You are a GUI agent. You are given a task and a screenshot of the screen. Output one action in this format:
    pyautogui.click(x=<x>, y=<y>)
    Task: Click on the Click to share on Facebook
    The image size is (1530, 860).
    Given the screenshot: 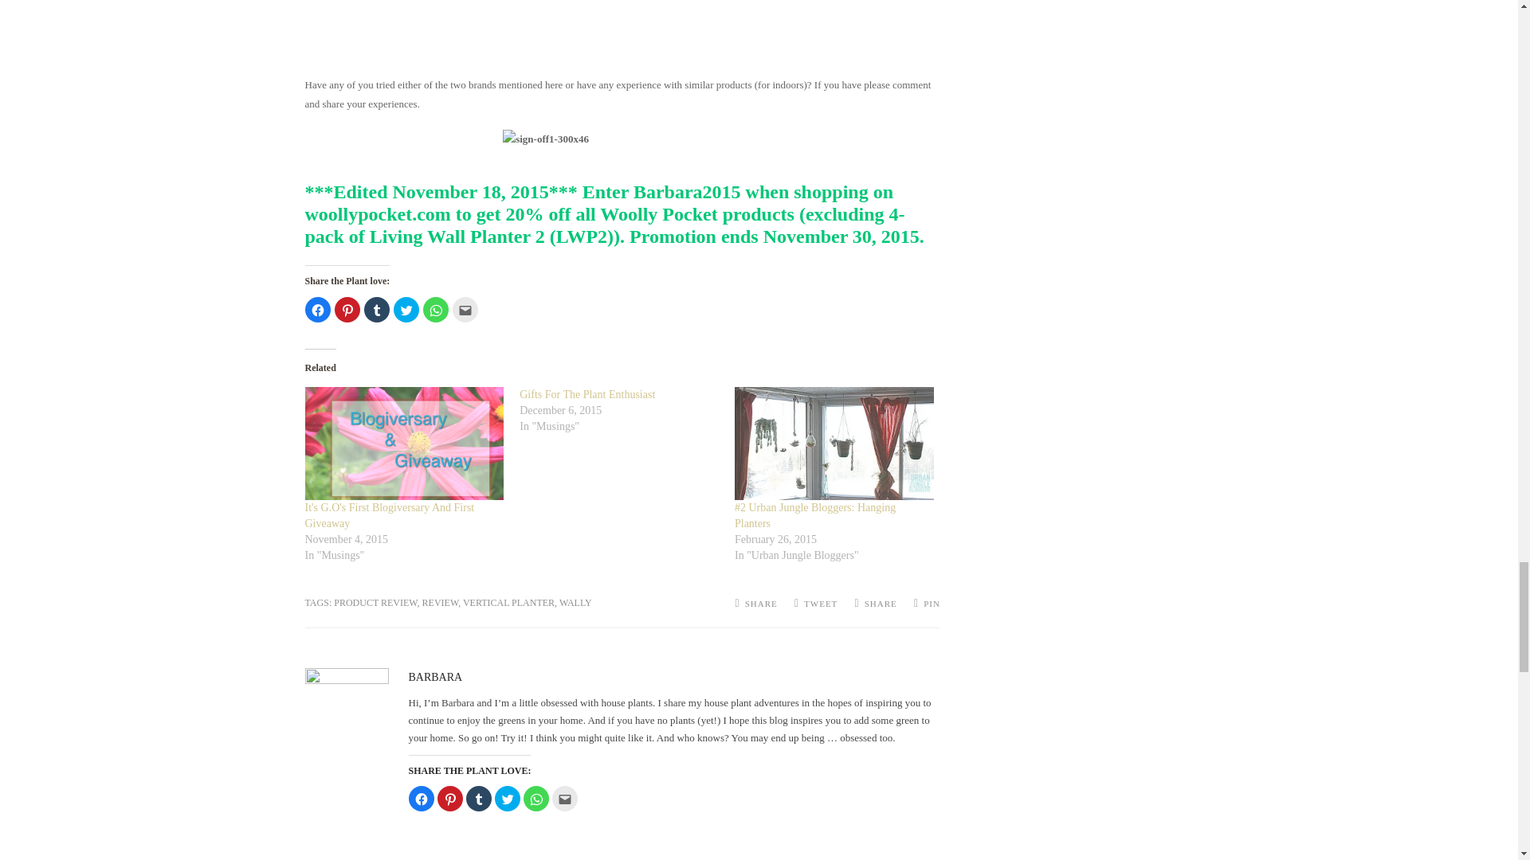 What is the action you would take?
    pyautogui.click(x=421, y=799)
    